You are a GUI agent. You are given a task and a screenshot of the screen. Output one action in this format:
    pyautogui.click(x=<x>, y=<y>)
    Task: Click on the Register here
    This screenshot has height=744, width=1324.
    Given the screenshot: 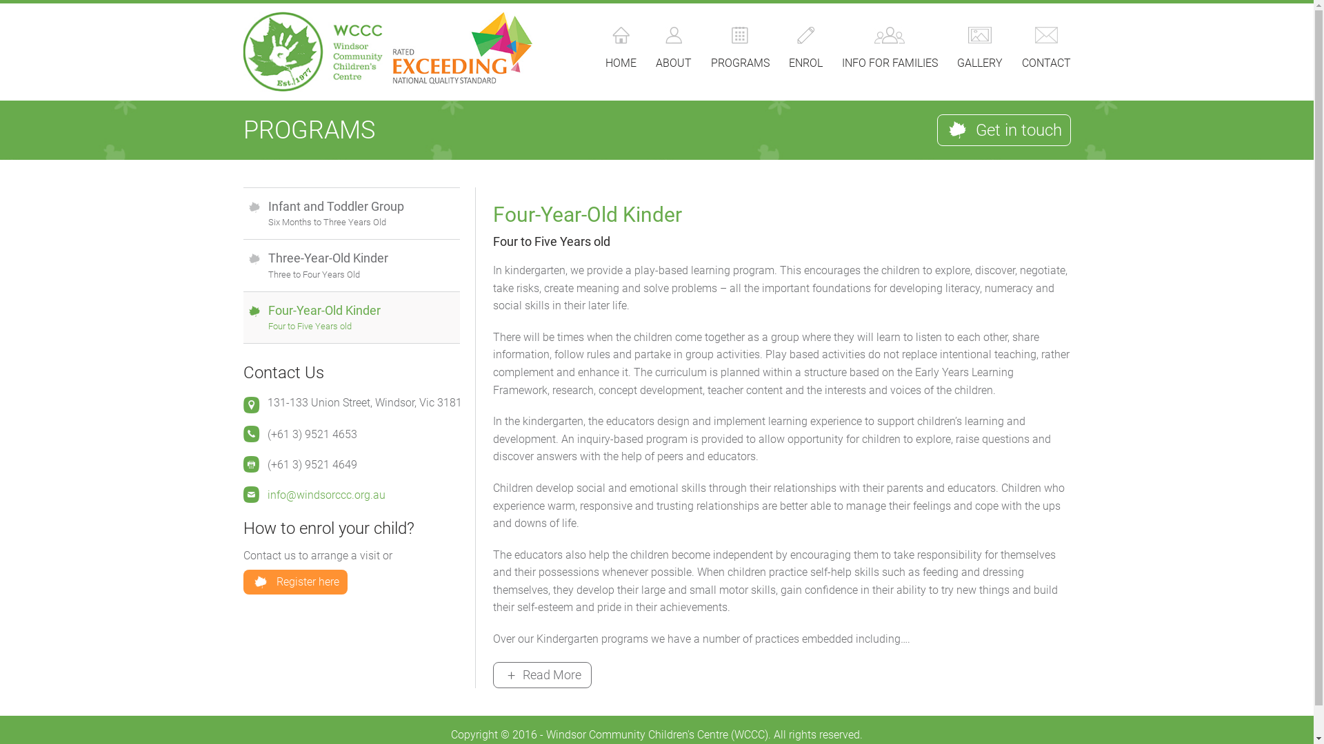 What is the action you would take?
    pyautogui.click(x=295, y=582)
    